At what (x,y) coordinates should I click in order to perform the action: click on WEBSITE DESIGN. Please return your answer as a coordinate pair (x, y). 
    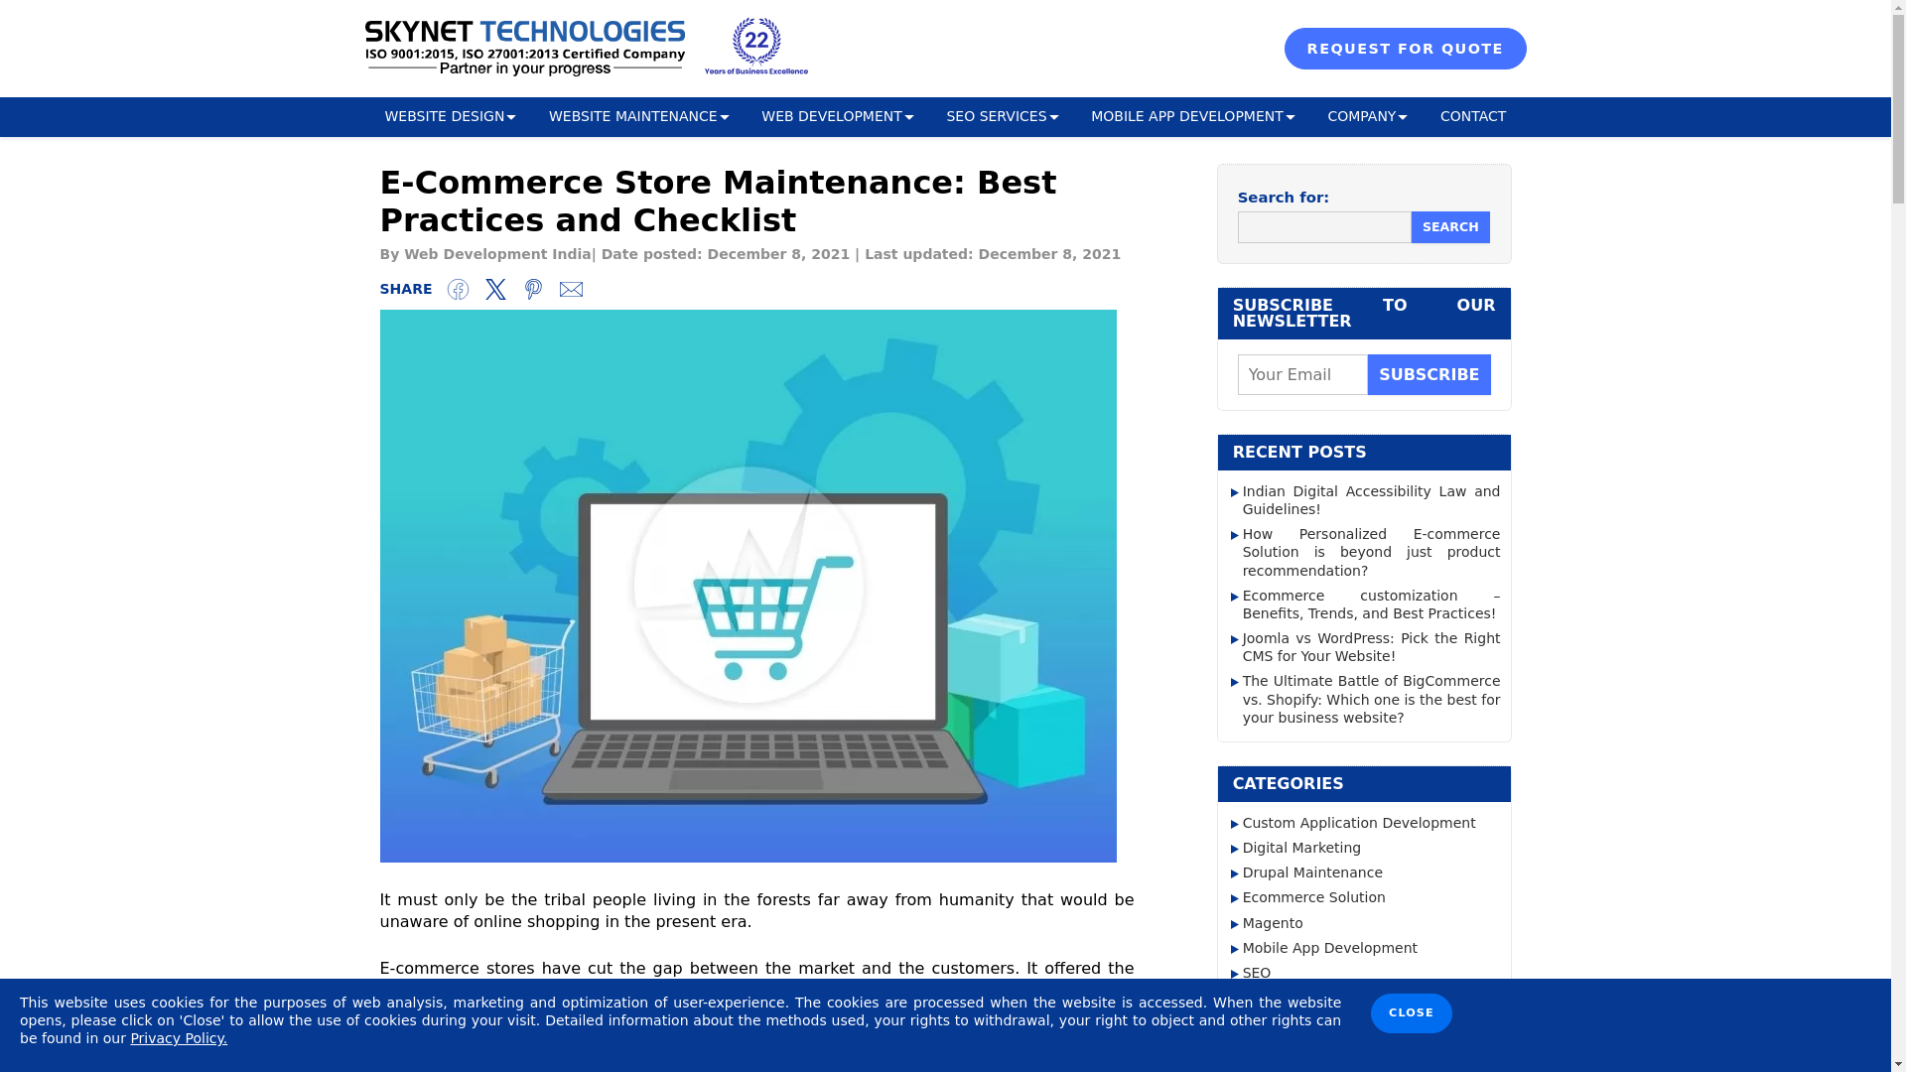
    Looking at the image, I should click on (444, 117).